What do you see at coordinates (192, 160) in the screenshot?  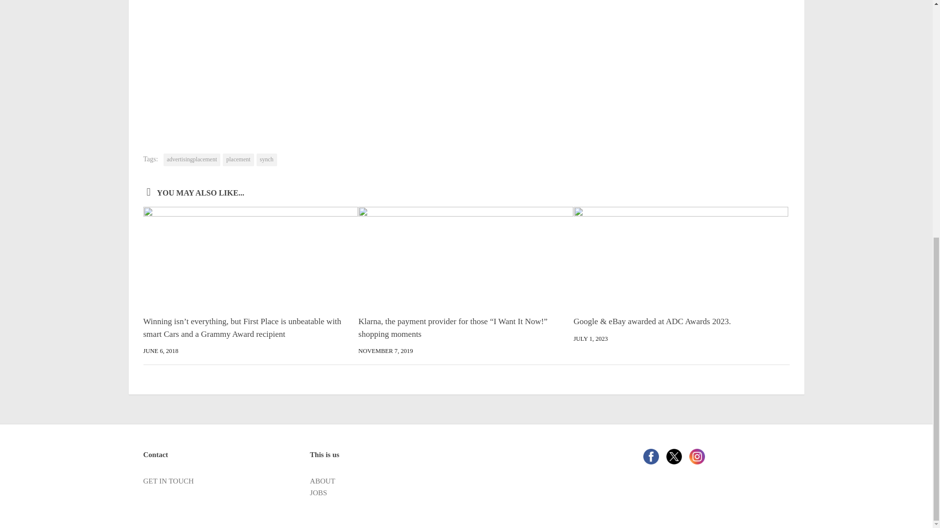 I see `advertisingplacement` at bounding box center [192, 160].